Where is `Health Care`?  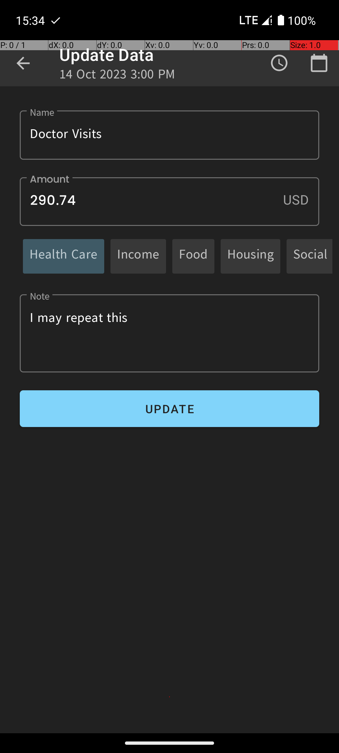 Health Care is located at coordinates (63, 256).